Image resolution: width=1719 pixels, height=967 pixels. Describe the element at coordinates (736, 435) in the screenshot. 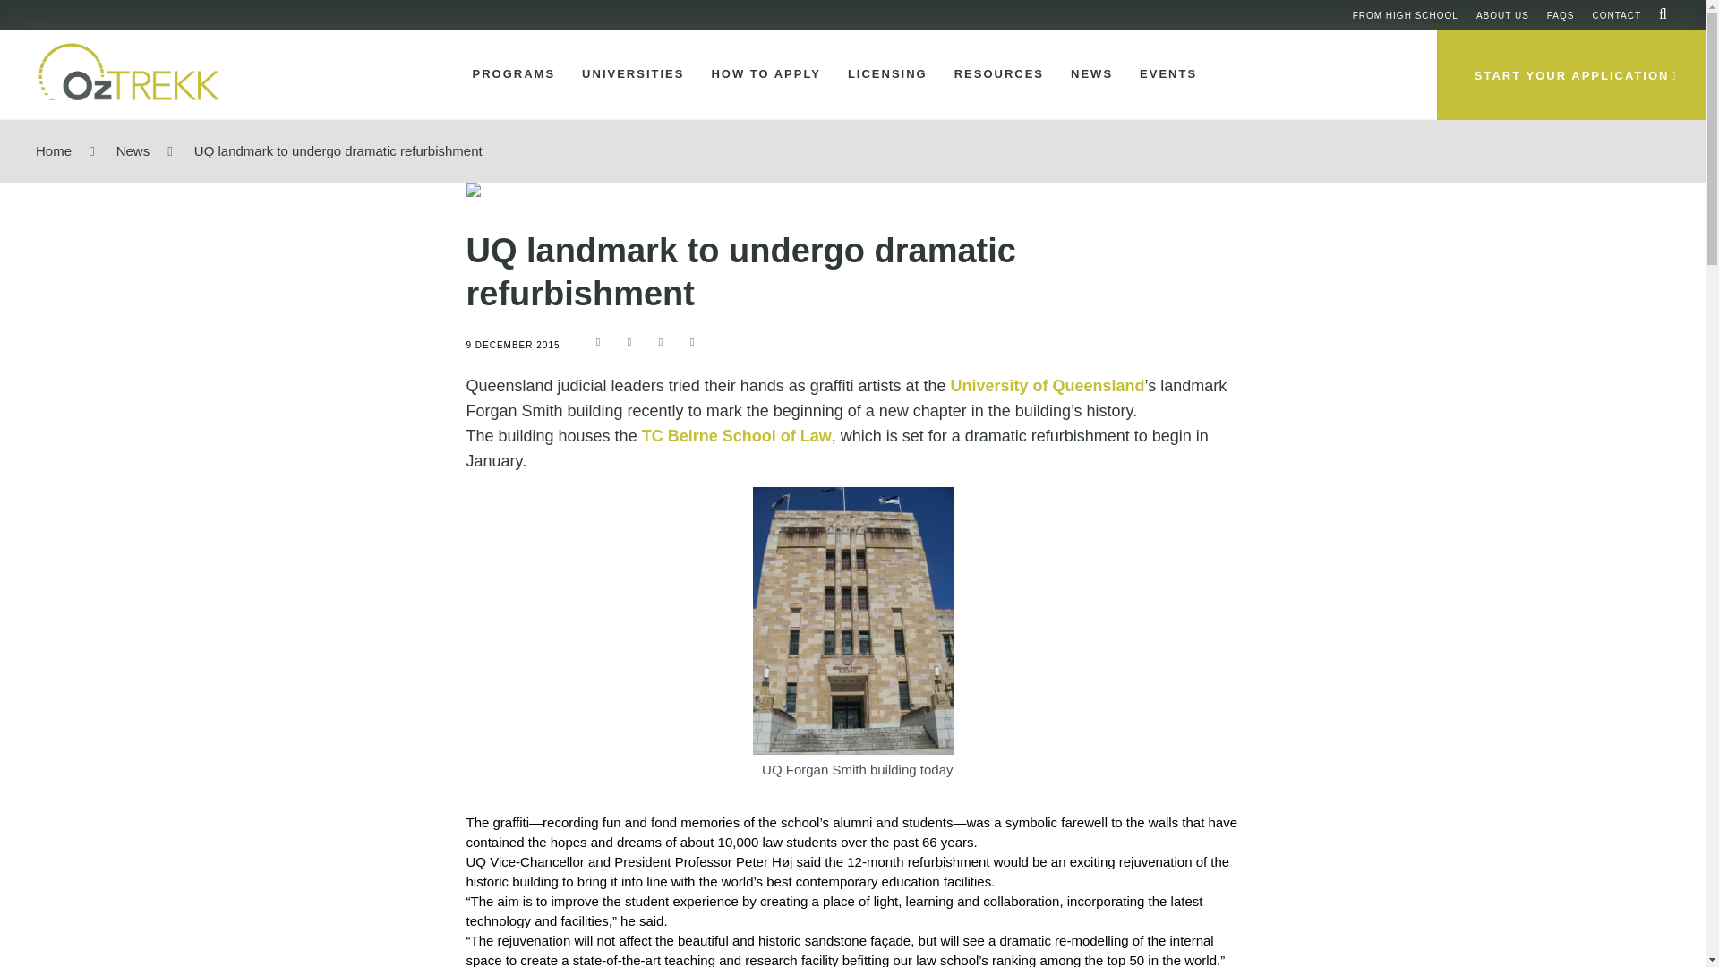

I see `TC Beirne School of Law - UQ Law School` at that location.